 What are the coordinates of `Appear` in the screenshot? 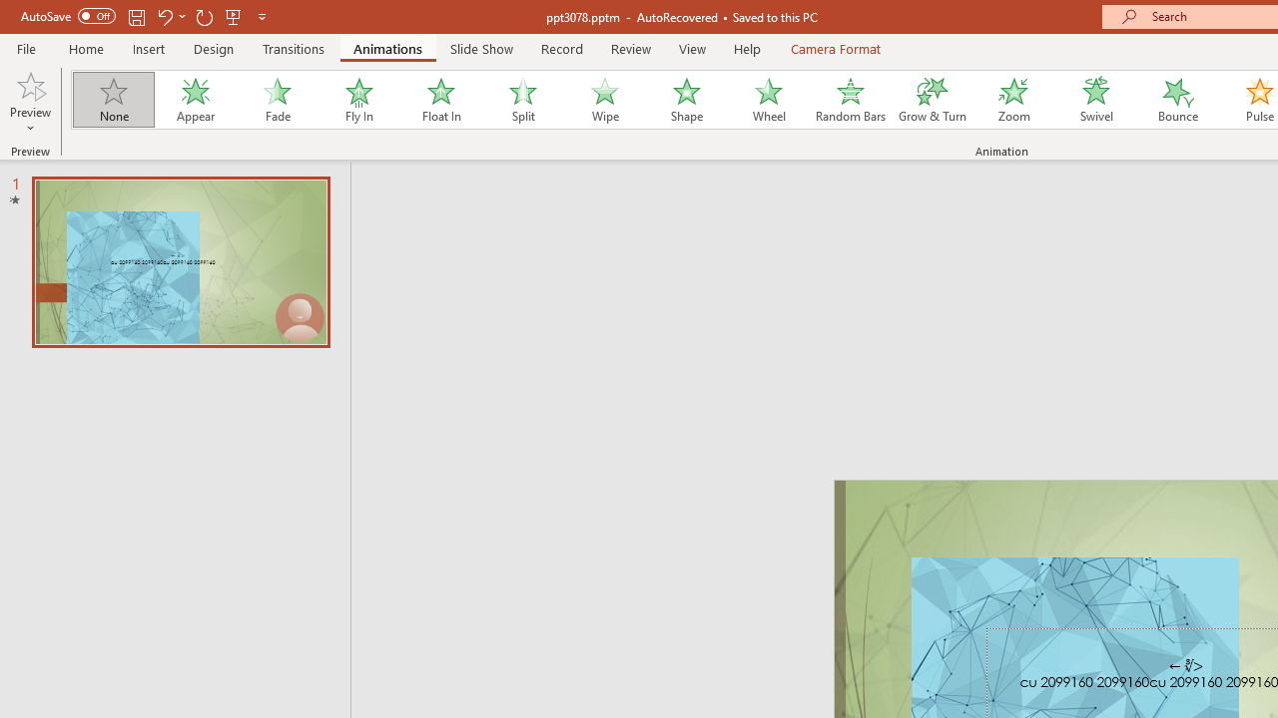 It's located at (195, 100).